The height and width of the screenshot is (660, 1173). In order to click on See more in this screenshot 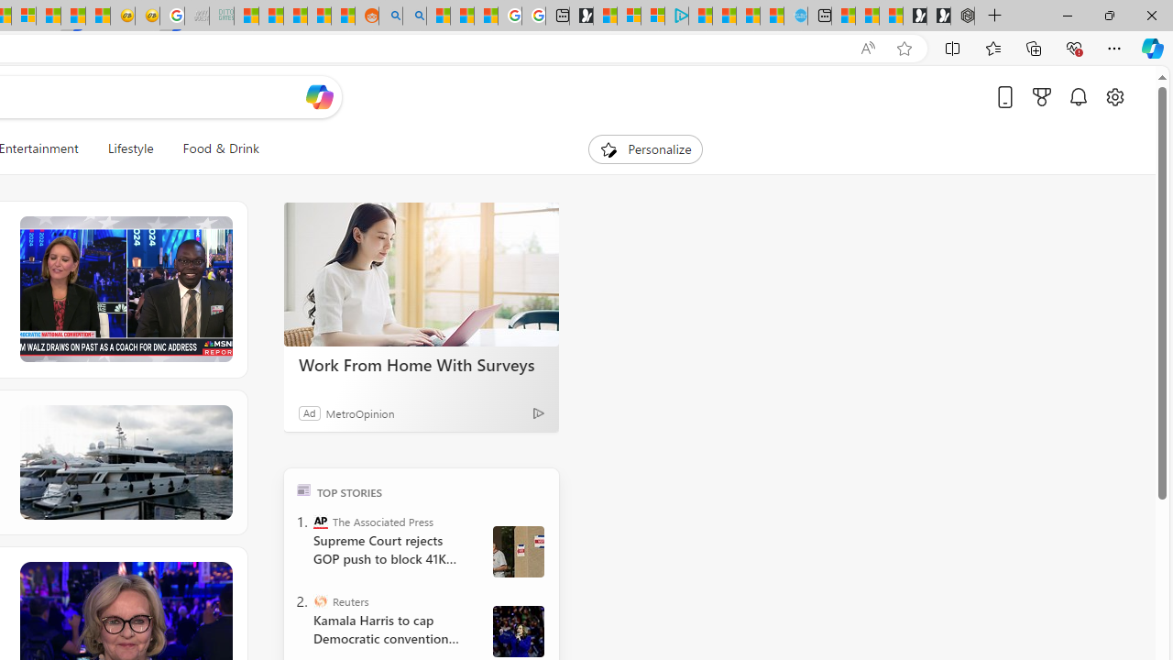, I will do `click(219, 574)`.